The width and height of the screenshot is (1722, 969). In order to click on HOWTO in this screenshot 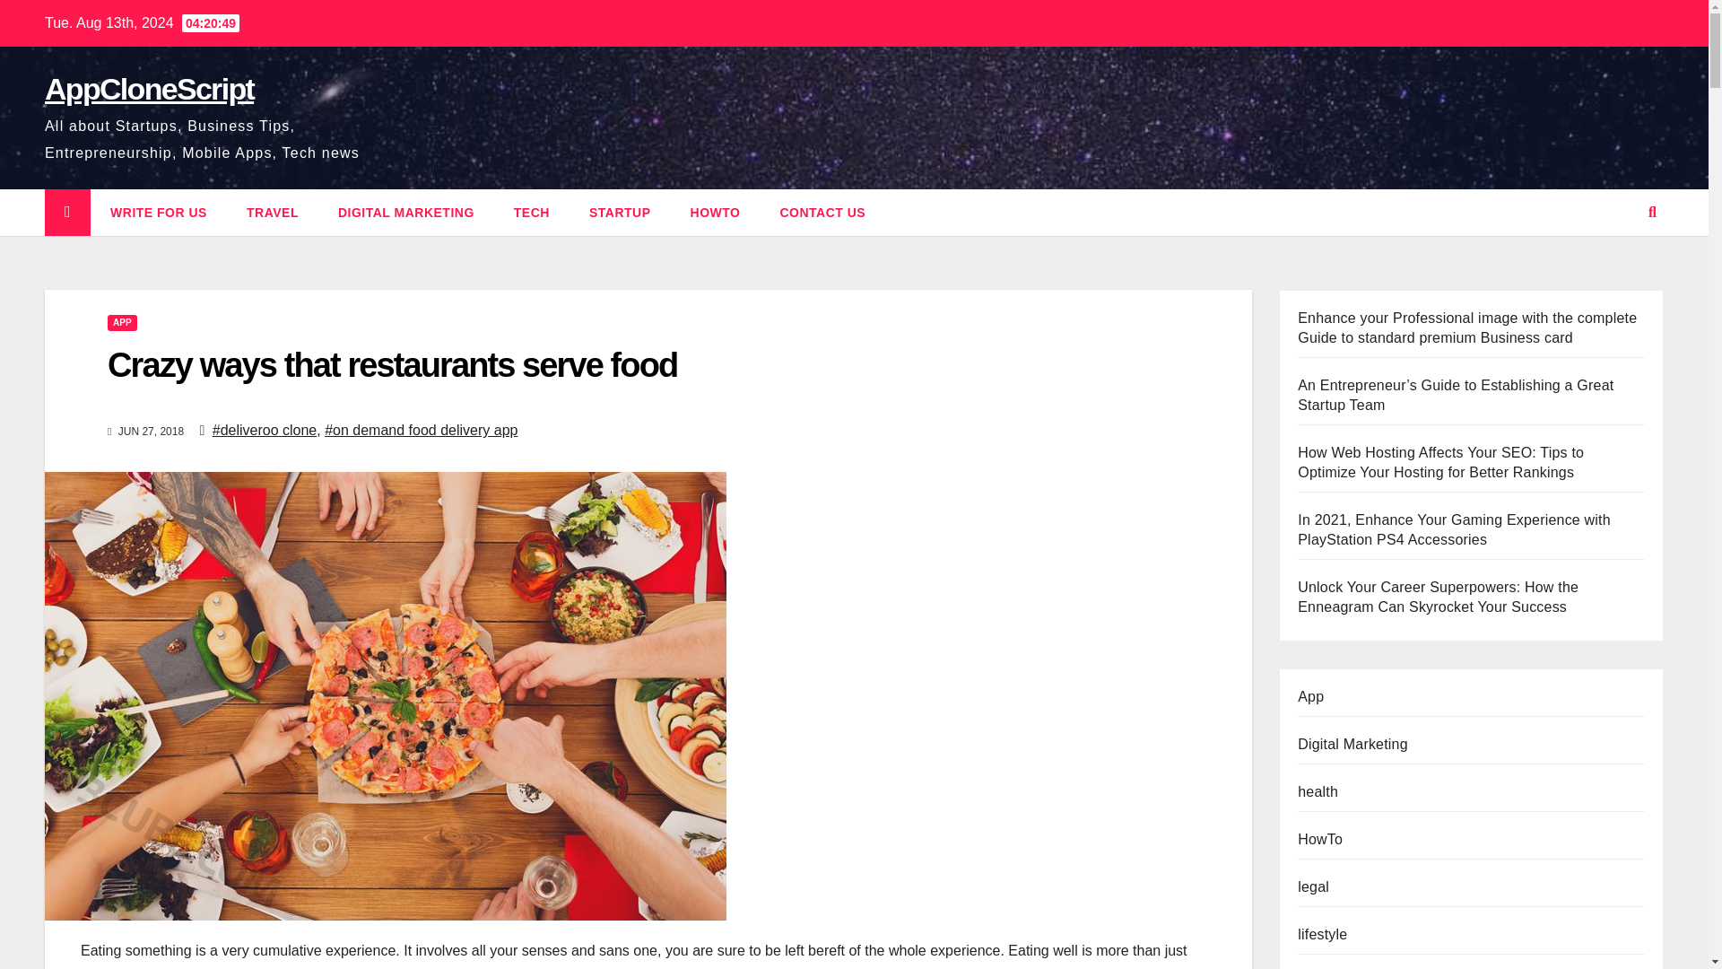, I will do `click(716, 212)`.